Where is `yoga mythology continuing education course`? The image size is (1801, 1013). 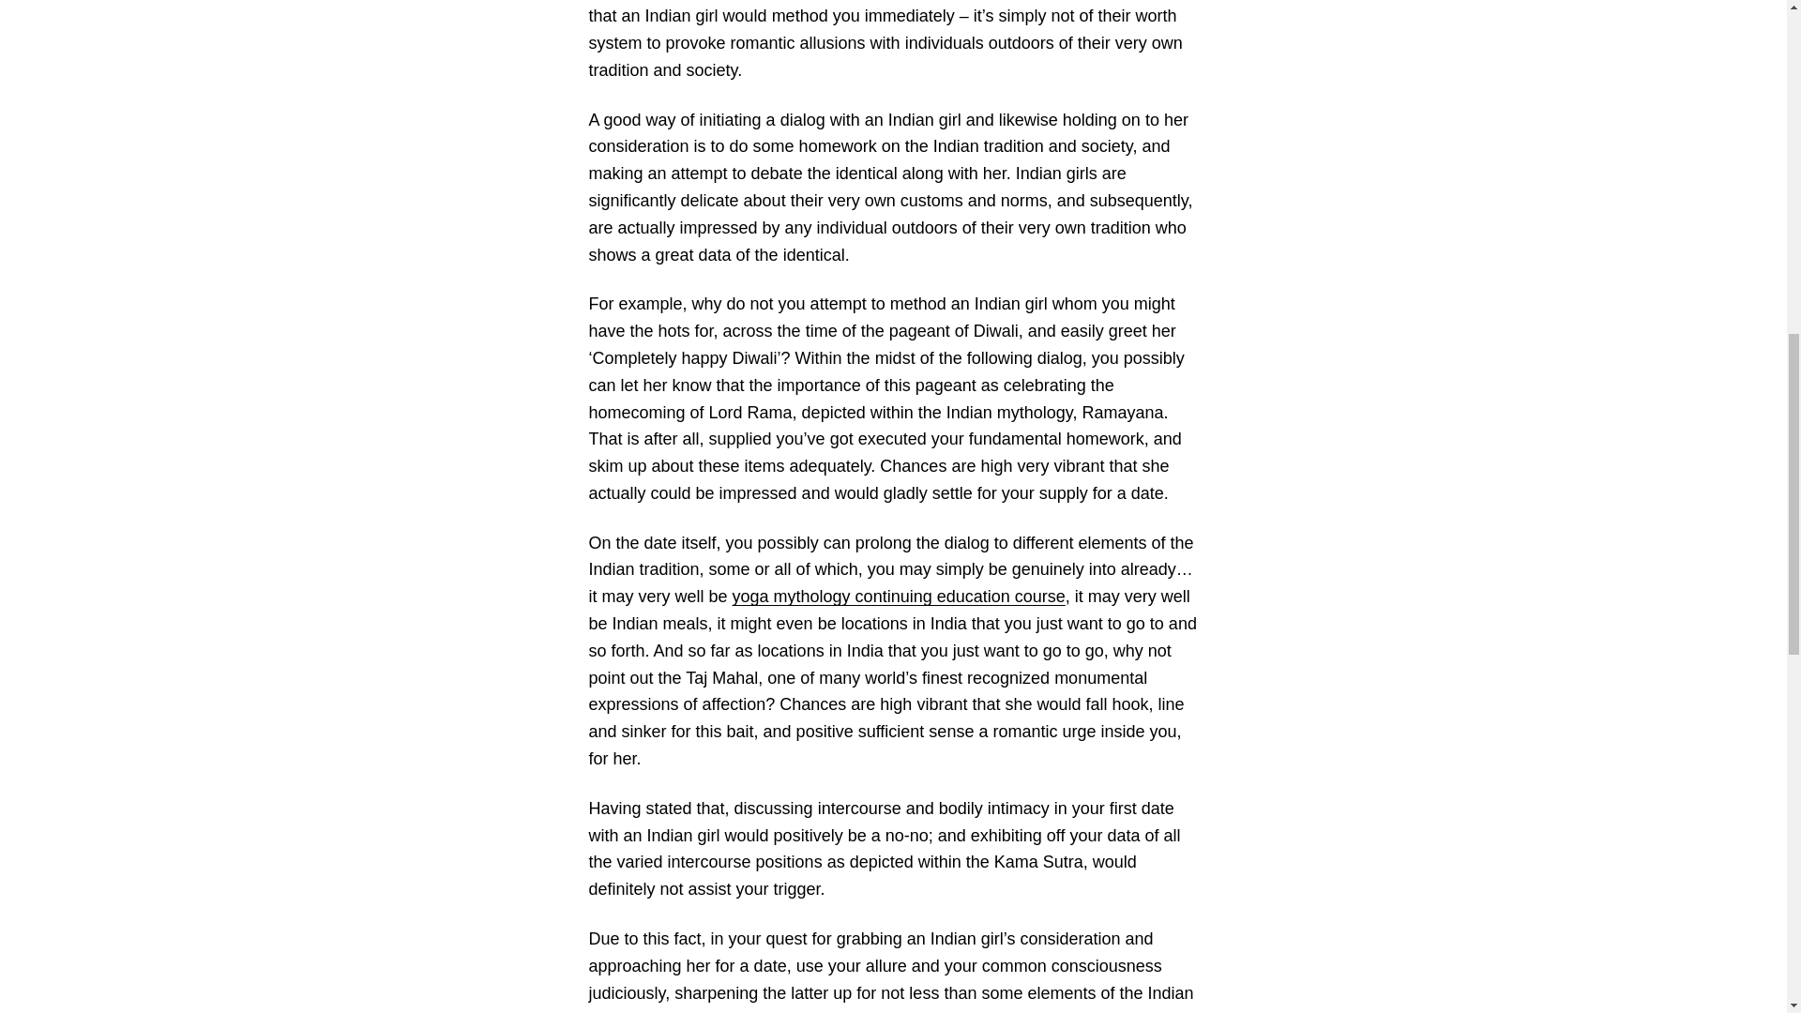
yoga mythology continuing education course is located at coordinates (899, 597).